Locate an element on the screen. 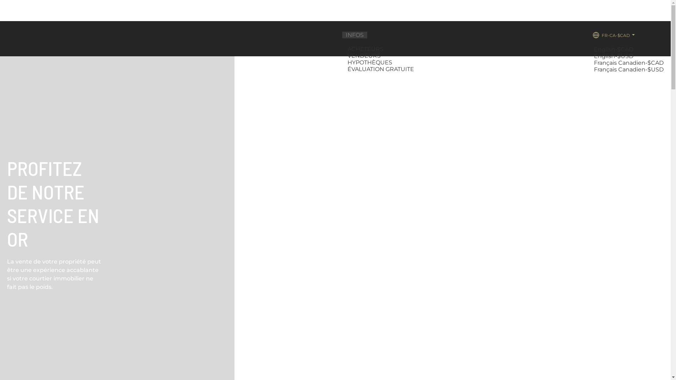 The width and height of the screenshot is (676, 380). TROUVER UNE MAISON is located at coordinates (305, 69).